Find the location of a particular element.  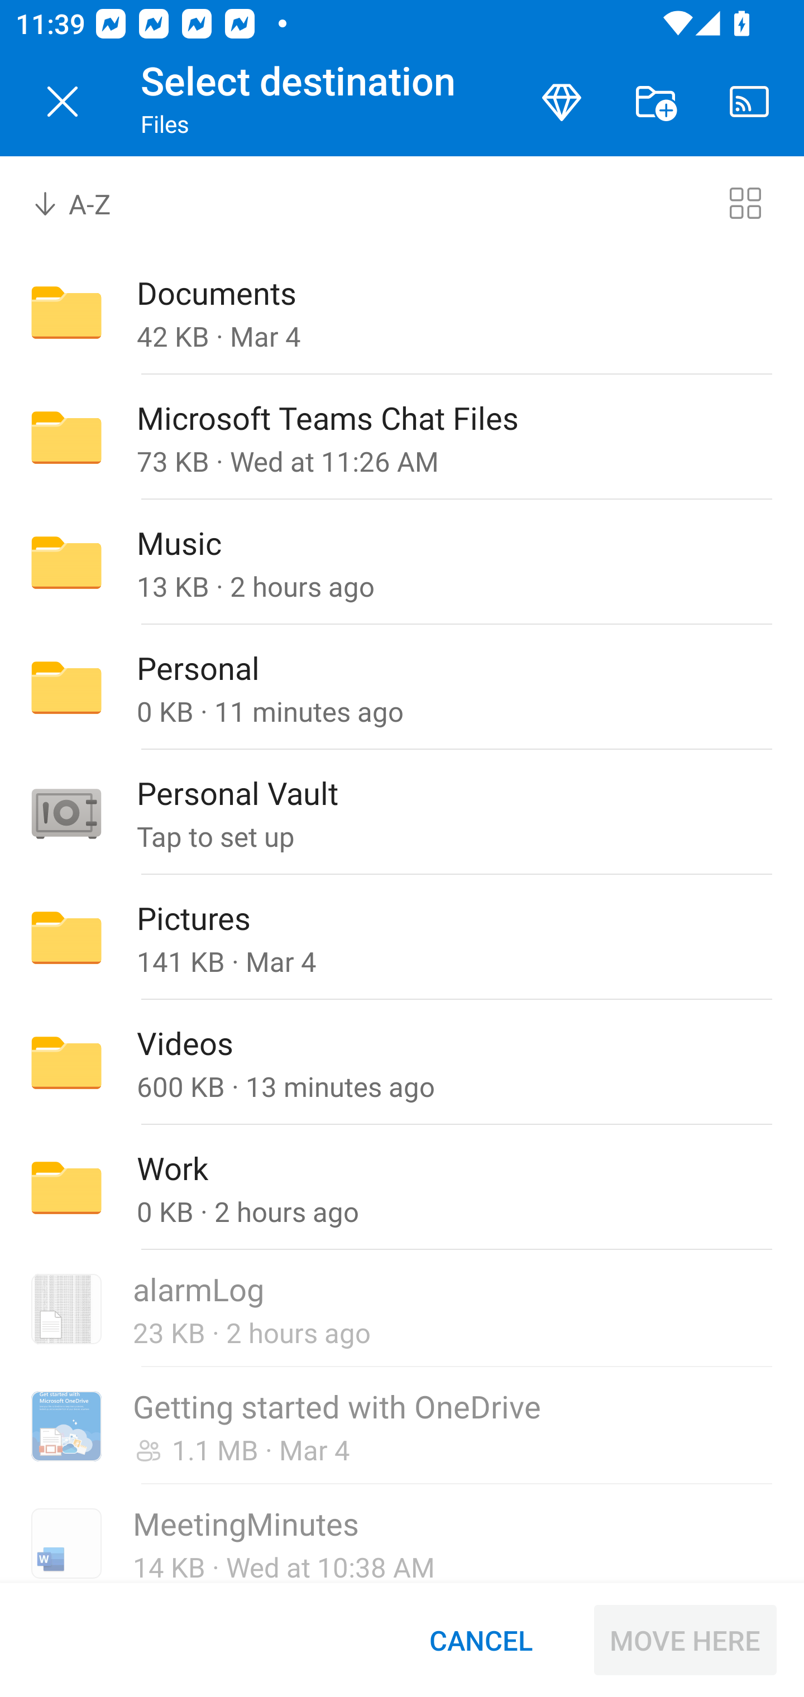

CANCEL is located at coordinates (481, 1640).